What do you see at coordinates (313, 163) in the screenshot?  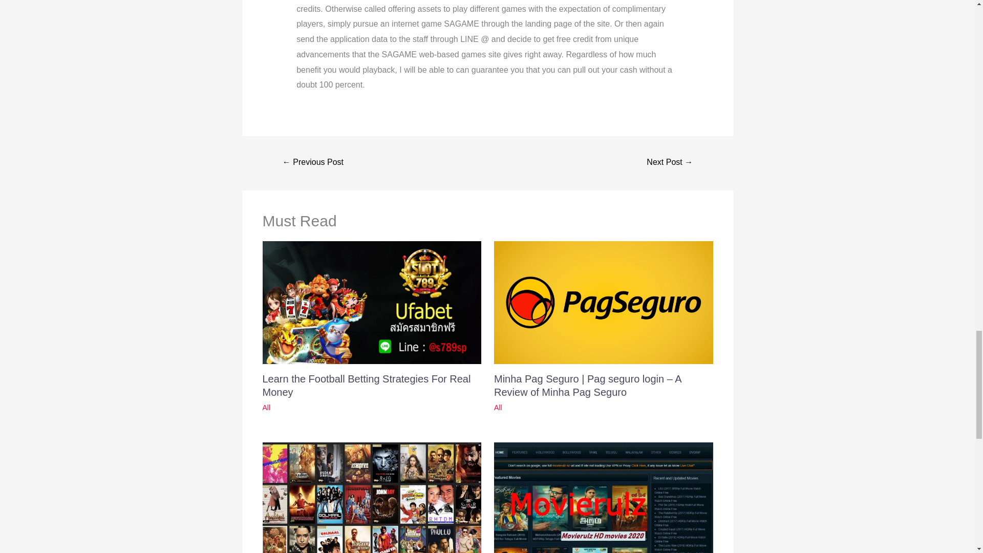 I see `The Top Dog Breeds That Don't Shed` at bounding box center [313, 163].